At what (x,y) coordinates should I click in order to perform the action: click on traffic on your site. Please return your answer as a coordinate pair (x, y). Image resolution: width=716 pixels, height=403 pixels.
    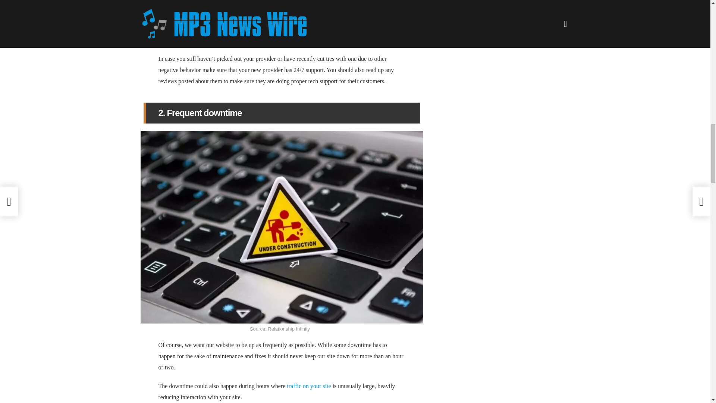
    Looking at the image, I should click on (309, 386).